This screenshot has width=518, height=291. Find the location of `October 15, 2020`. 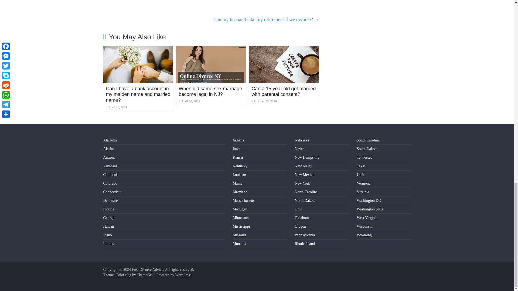

October 15, 2020 is located at coordinates (264, 101).